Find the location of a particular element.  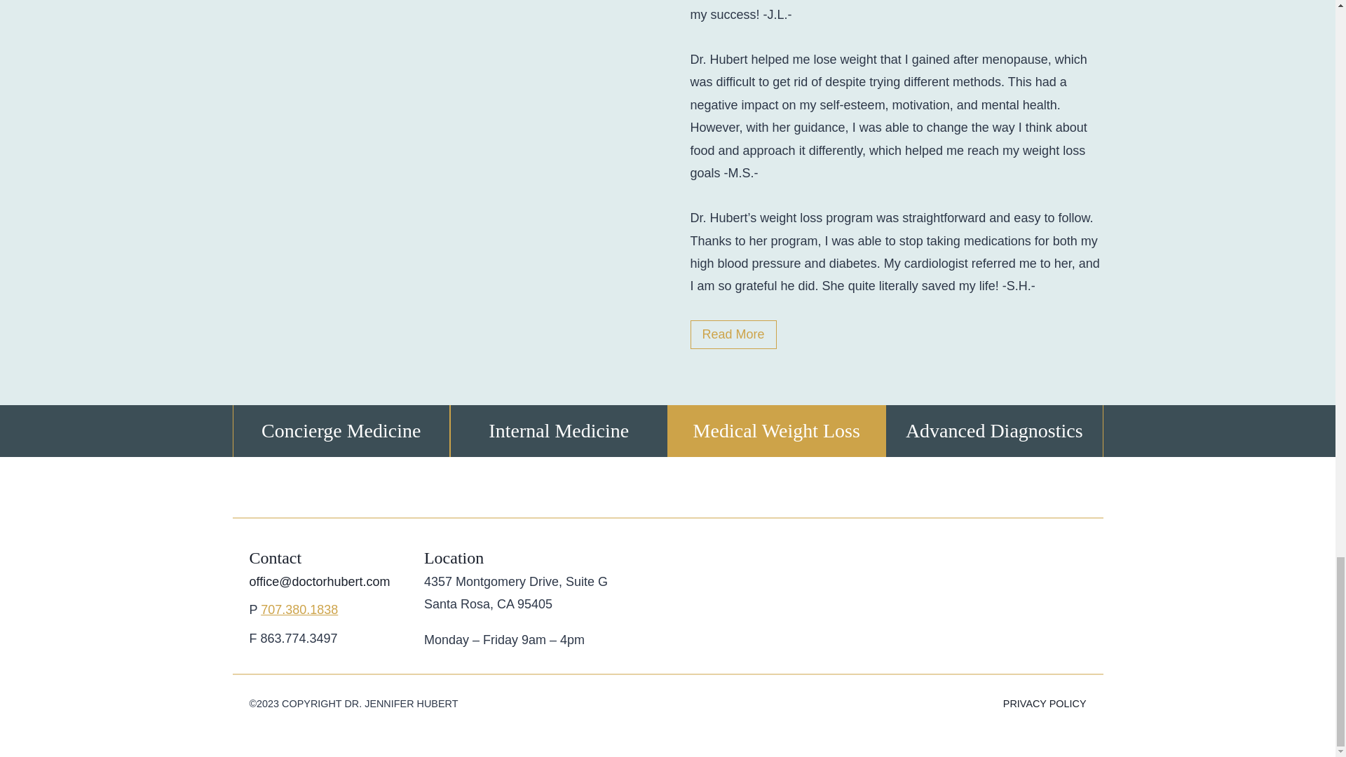

PRIVACY POLICY is located at coordinates (882, 704).